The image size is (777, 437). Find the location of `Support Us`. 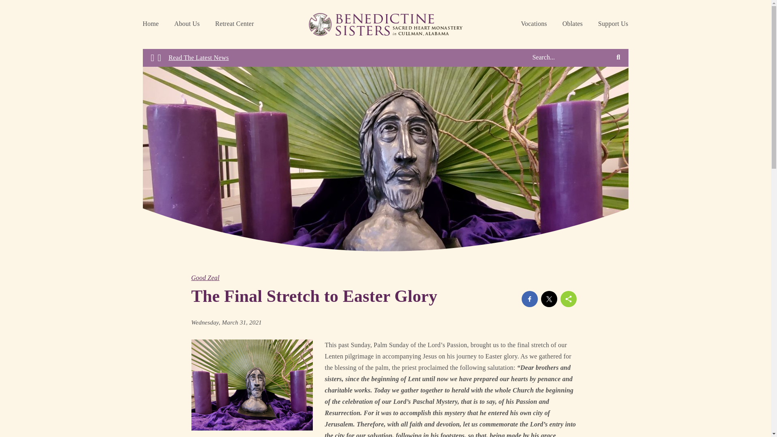

Support Us is located at coordinates (613, 24).